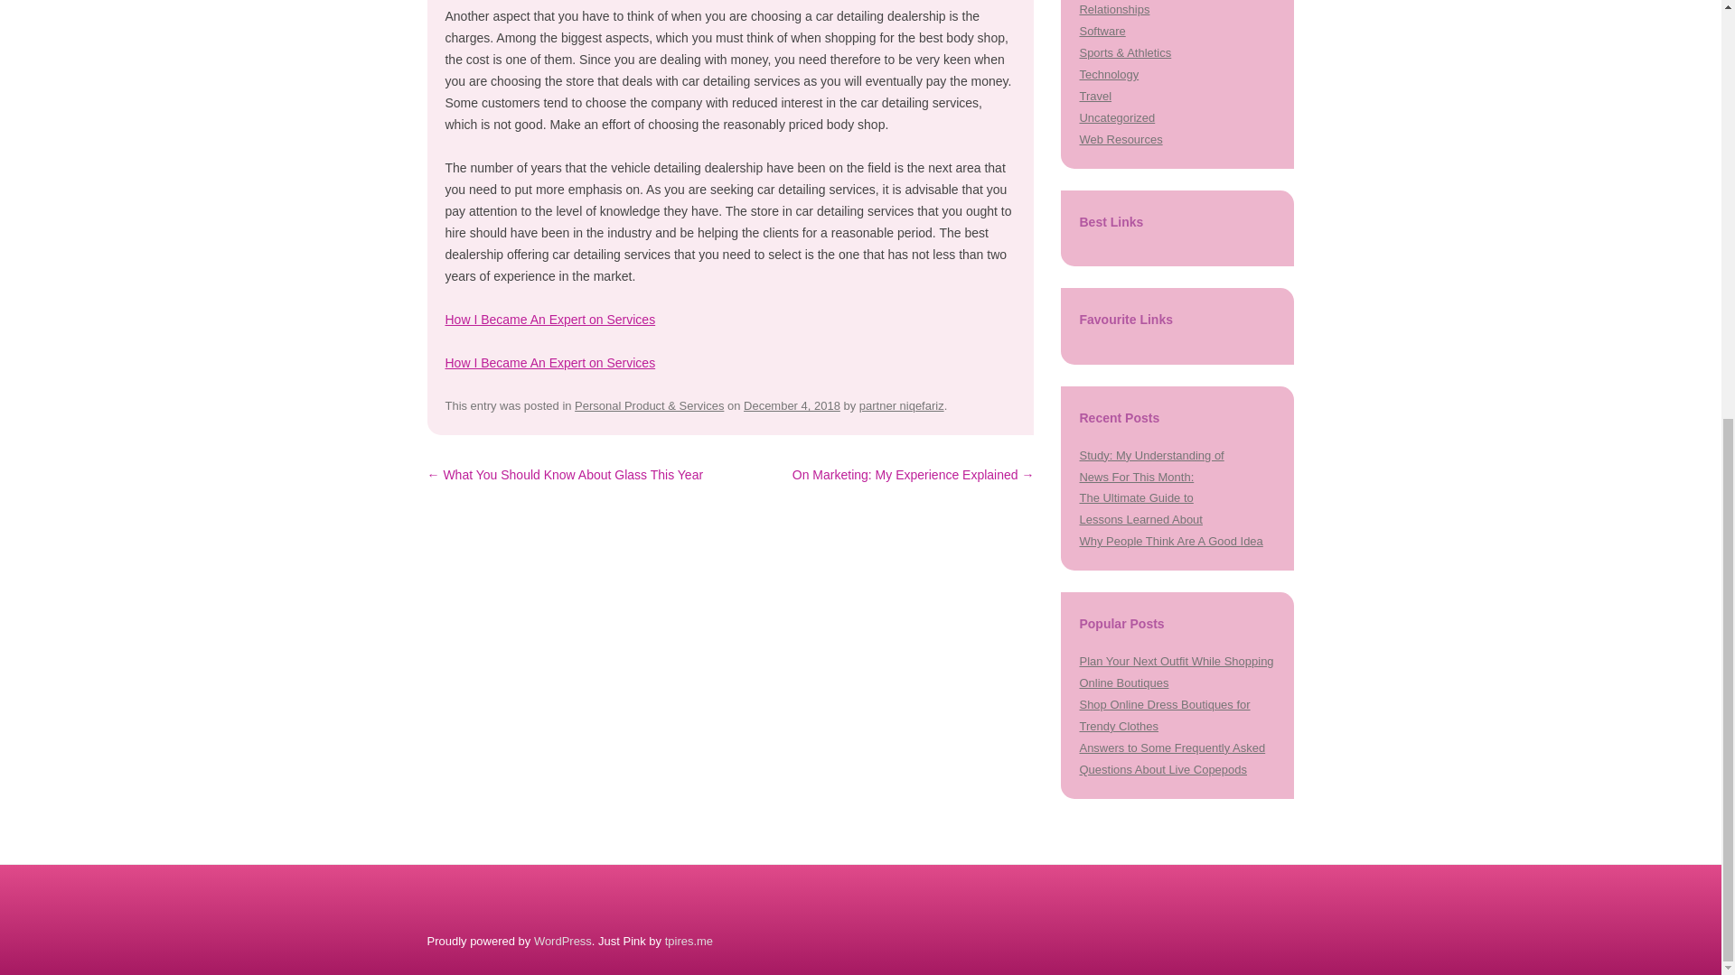 The width and height of the screenshot is (1735, 975). Describe the element at coordinates (1102, 31) in the screenshot. I see `Software` at that location.